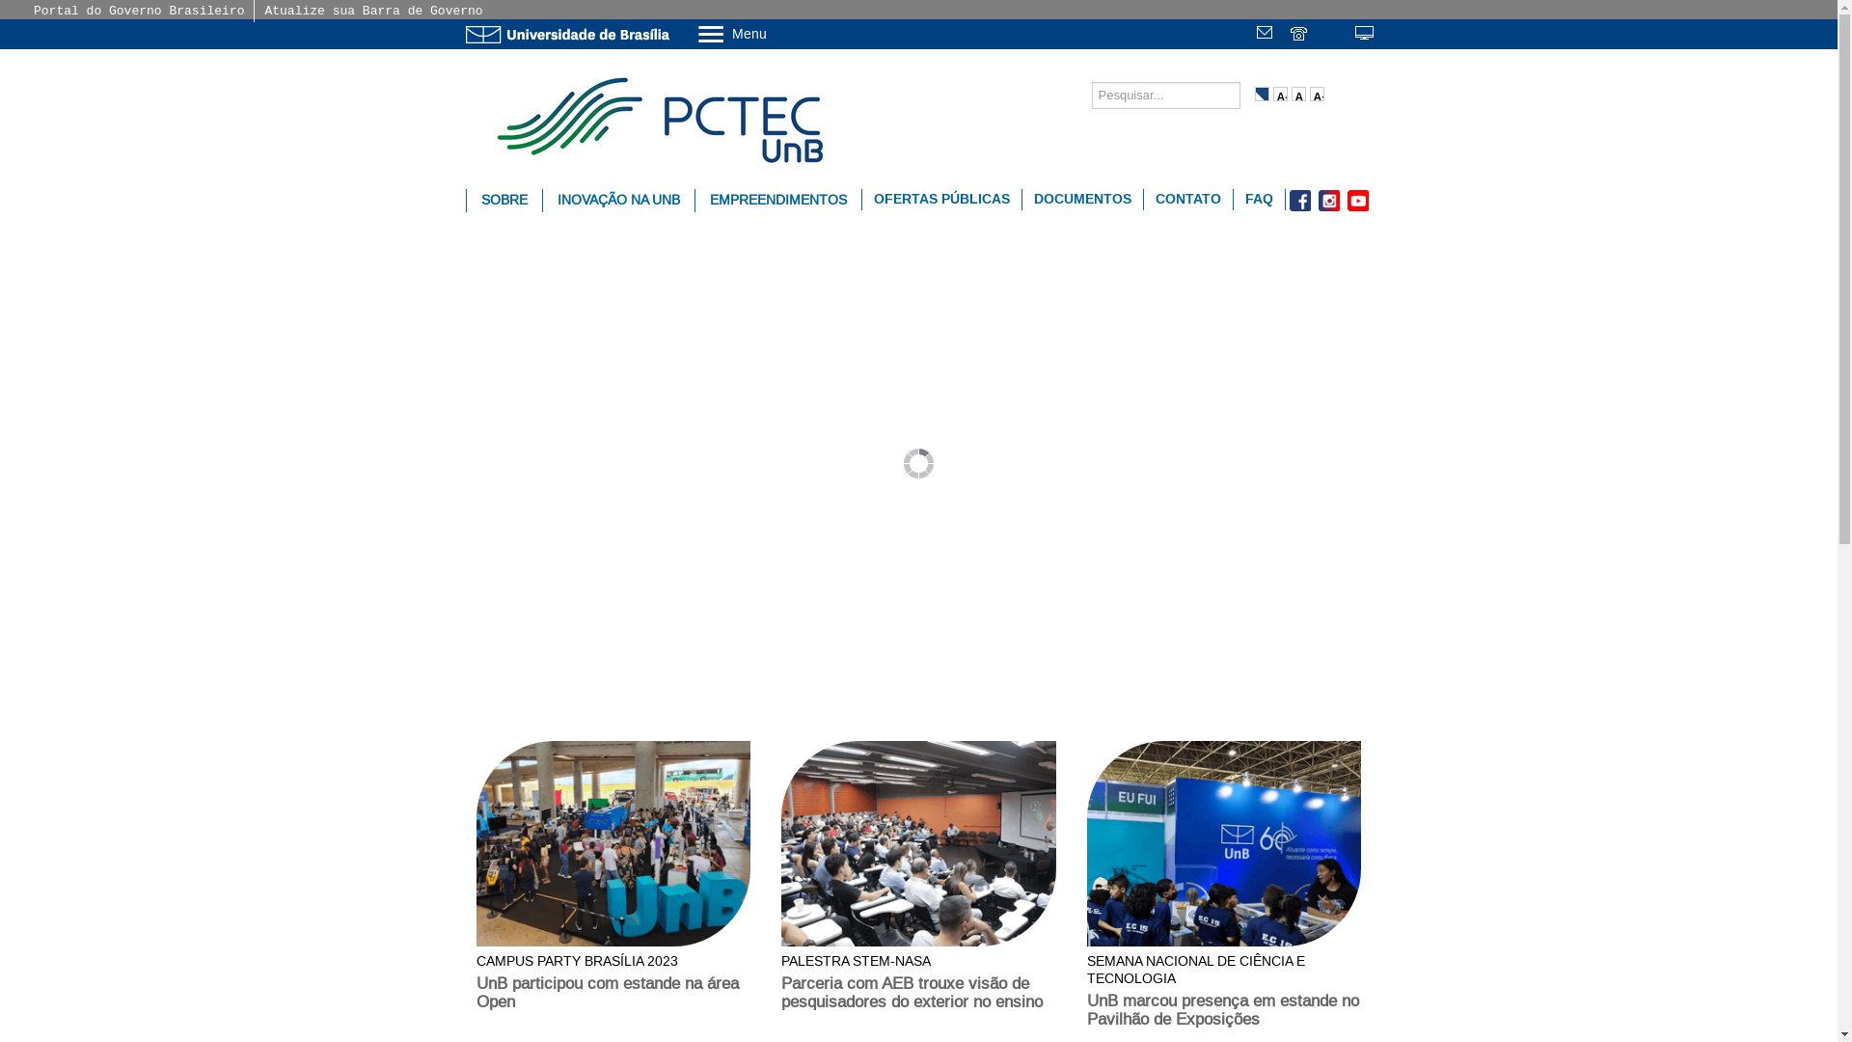 Image resolution: width=1852 pixels, height=1042 pixels. Describe the element at coordinates (1300, 35) in the screenshot. I see ` ` at that location.